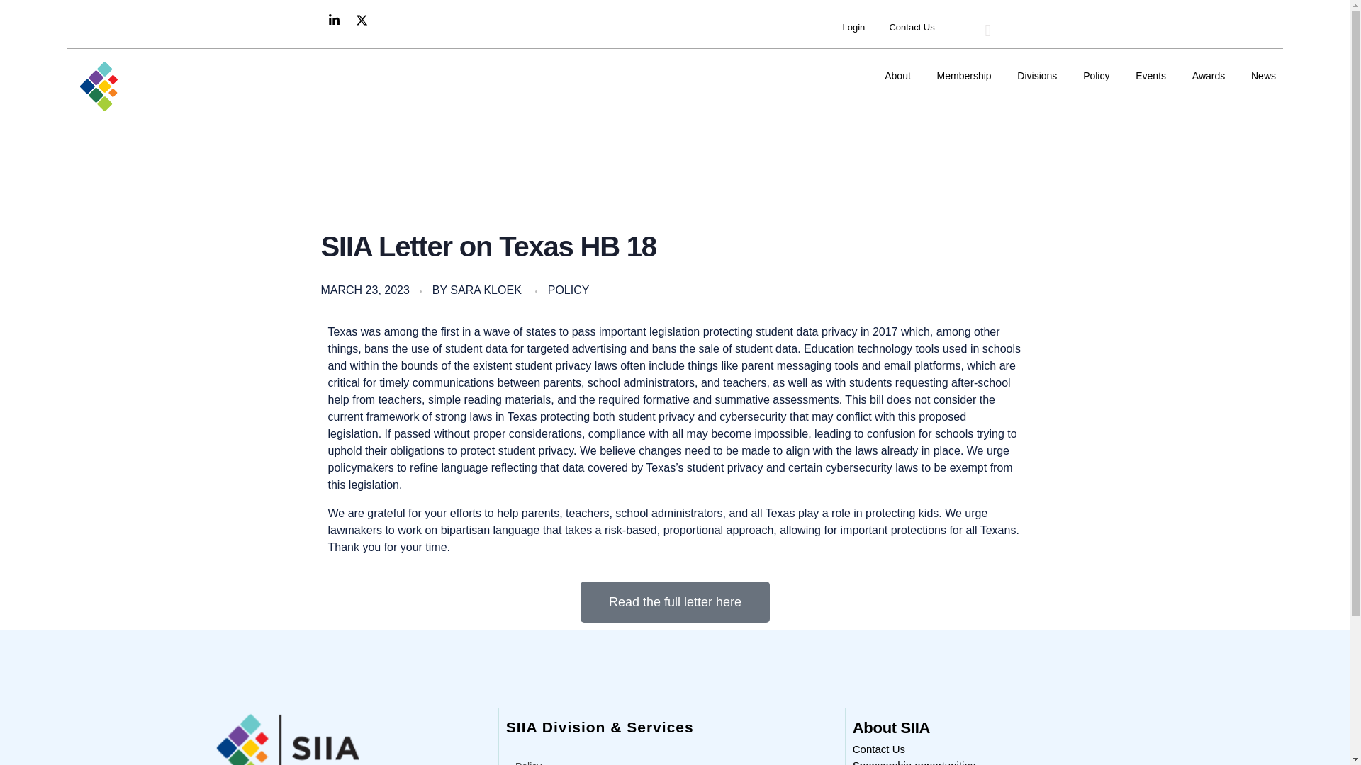  I want to click on About, so click(904, 76).